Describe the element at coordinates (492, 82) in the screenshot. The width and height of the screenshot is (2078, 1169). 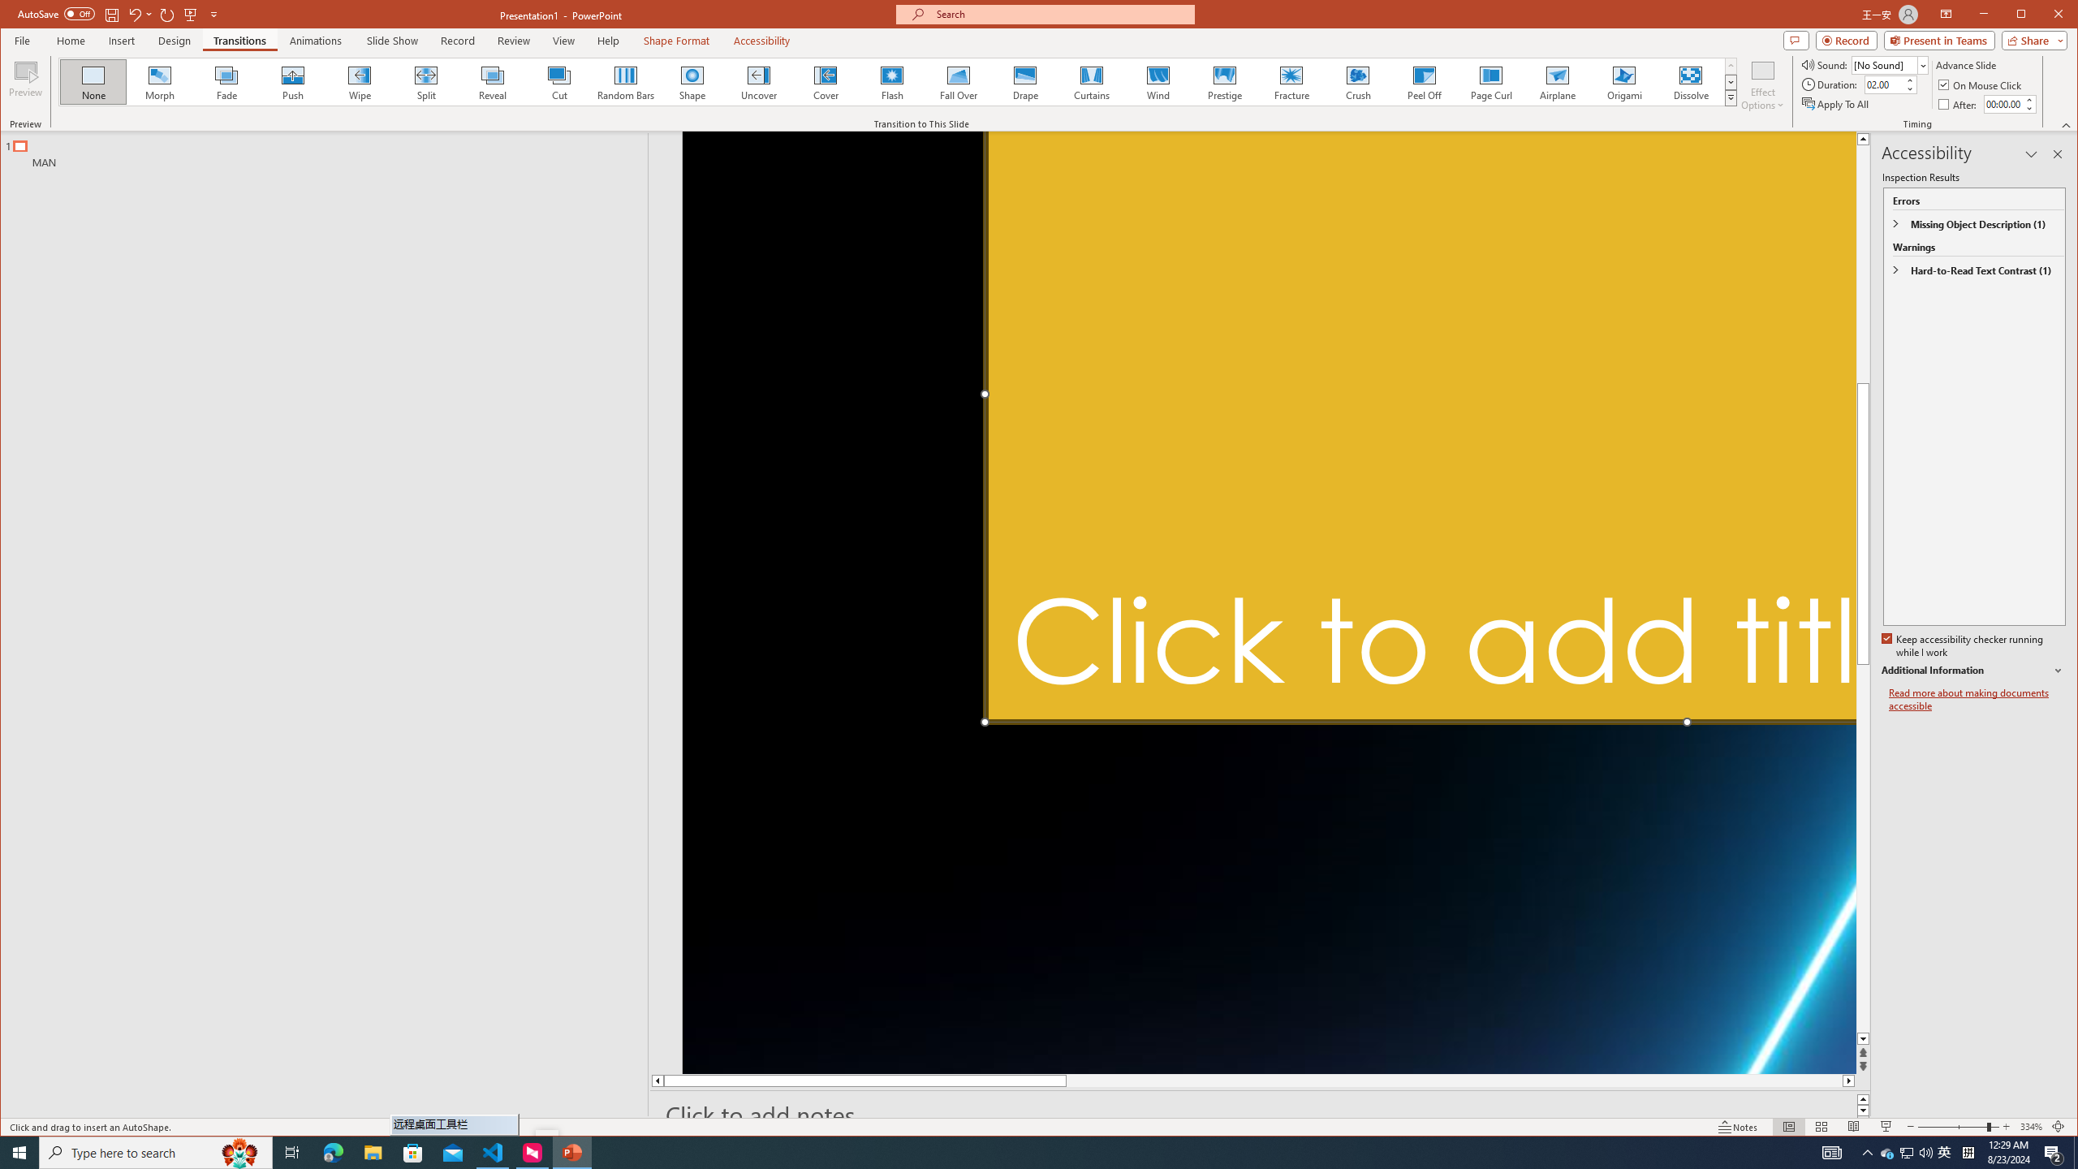
I see `Reveal` at that location.